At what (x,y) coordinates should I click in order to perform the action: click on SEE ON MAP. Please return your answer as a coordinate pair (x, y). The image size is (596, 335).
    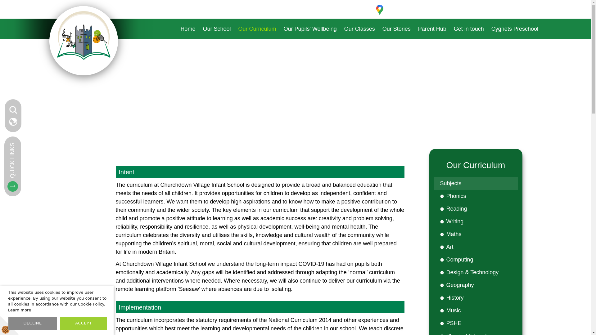
    Looking at the image, I should click on (187, 29).